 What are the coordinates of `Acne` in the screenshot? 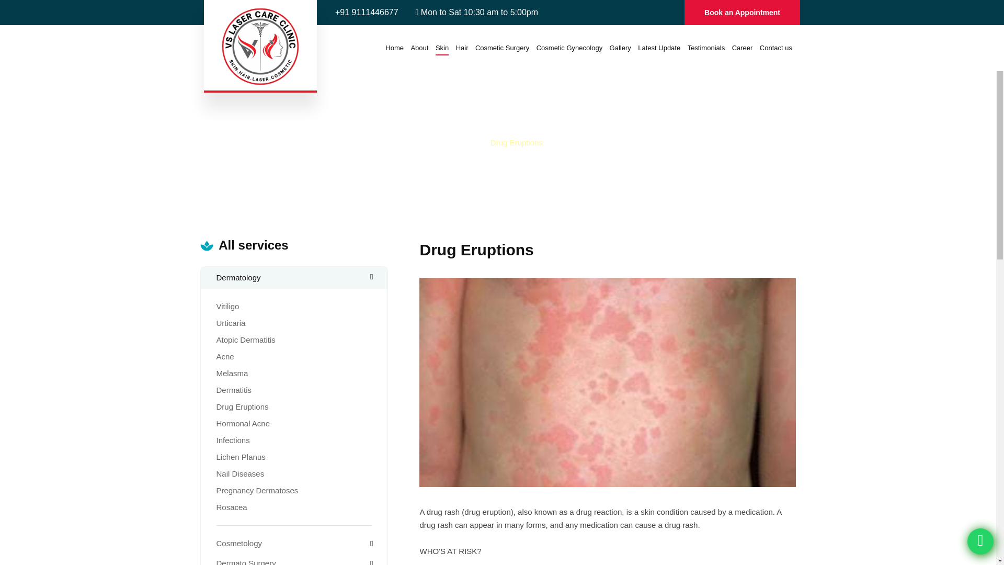 It's located at (225, 356).